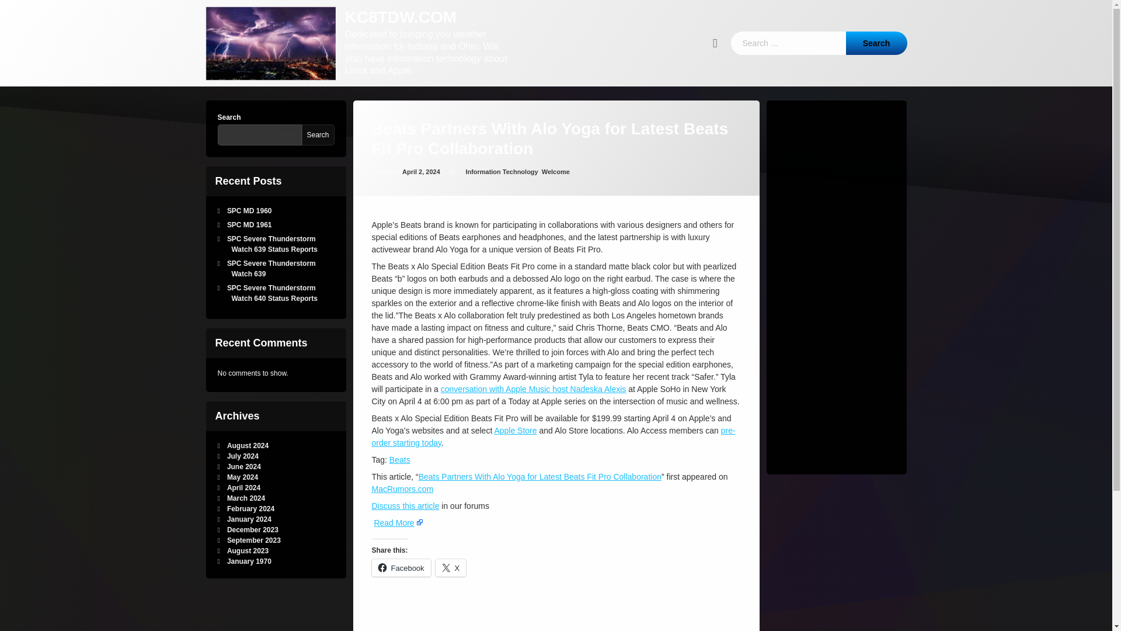 This screenshot has height=631, width=1121. What do you see at coordinates (270, 293) in the screenshot?
I see `SPC Severe Thunderstorm Watch 640 Status Reports` at bounding box center [270, 293].